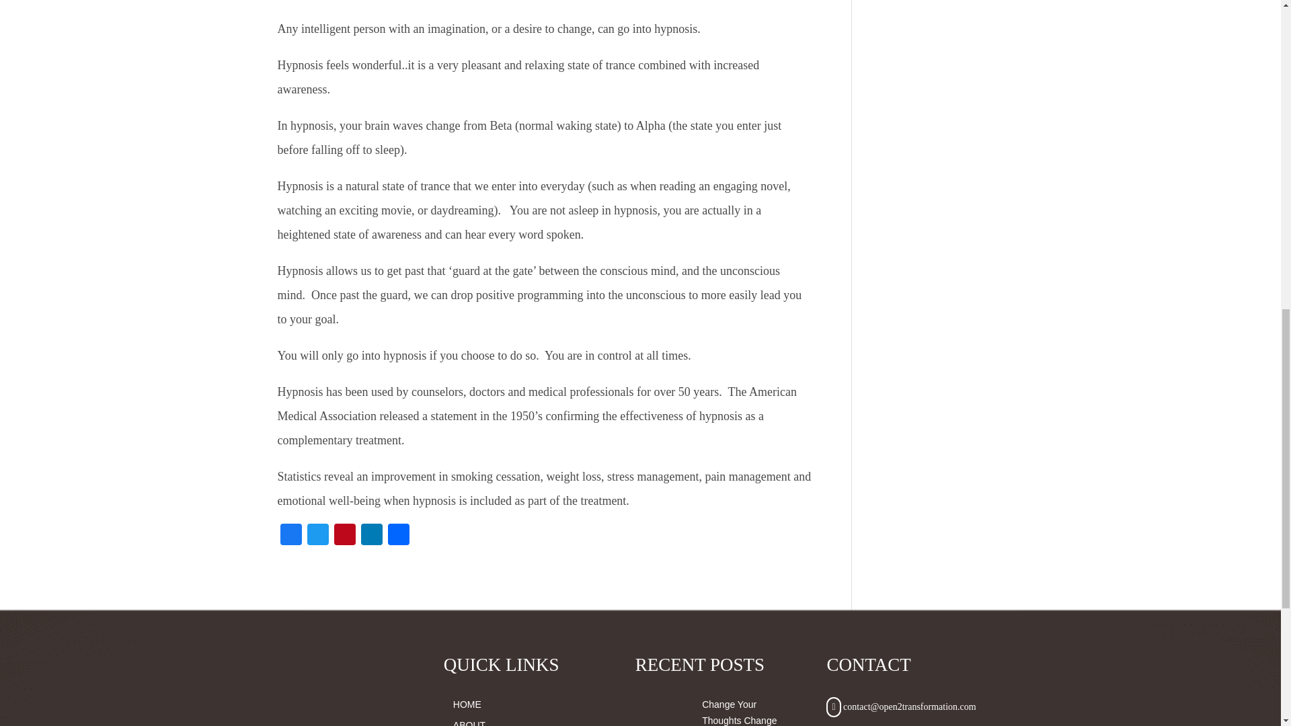 This screenshot has width=1291, height=726. Describe the element at coordinates (290, 536) in the screenshot. I see `Facebook` at that location.